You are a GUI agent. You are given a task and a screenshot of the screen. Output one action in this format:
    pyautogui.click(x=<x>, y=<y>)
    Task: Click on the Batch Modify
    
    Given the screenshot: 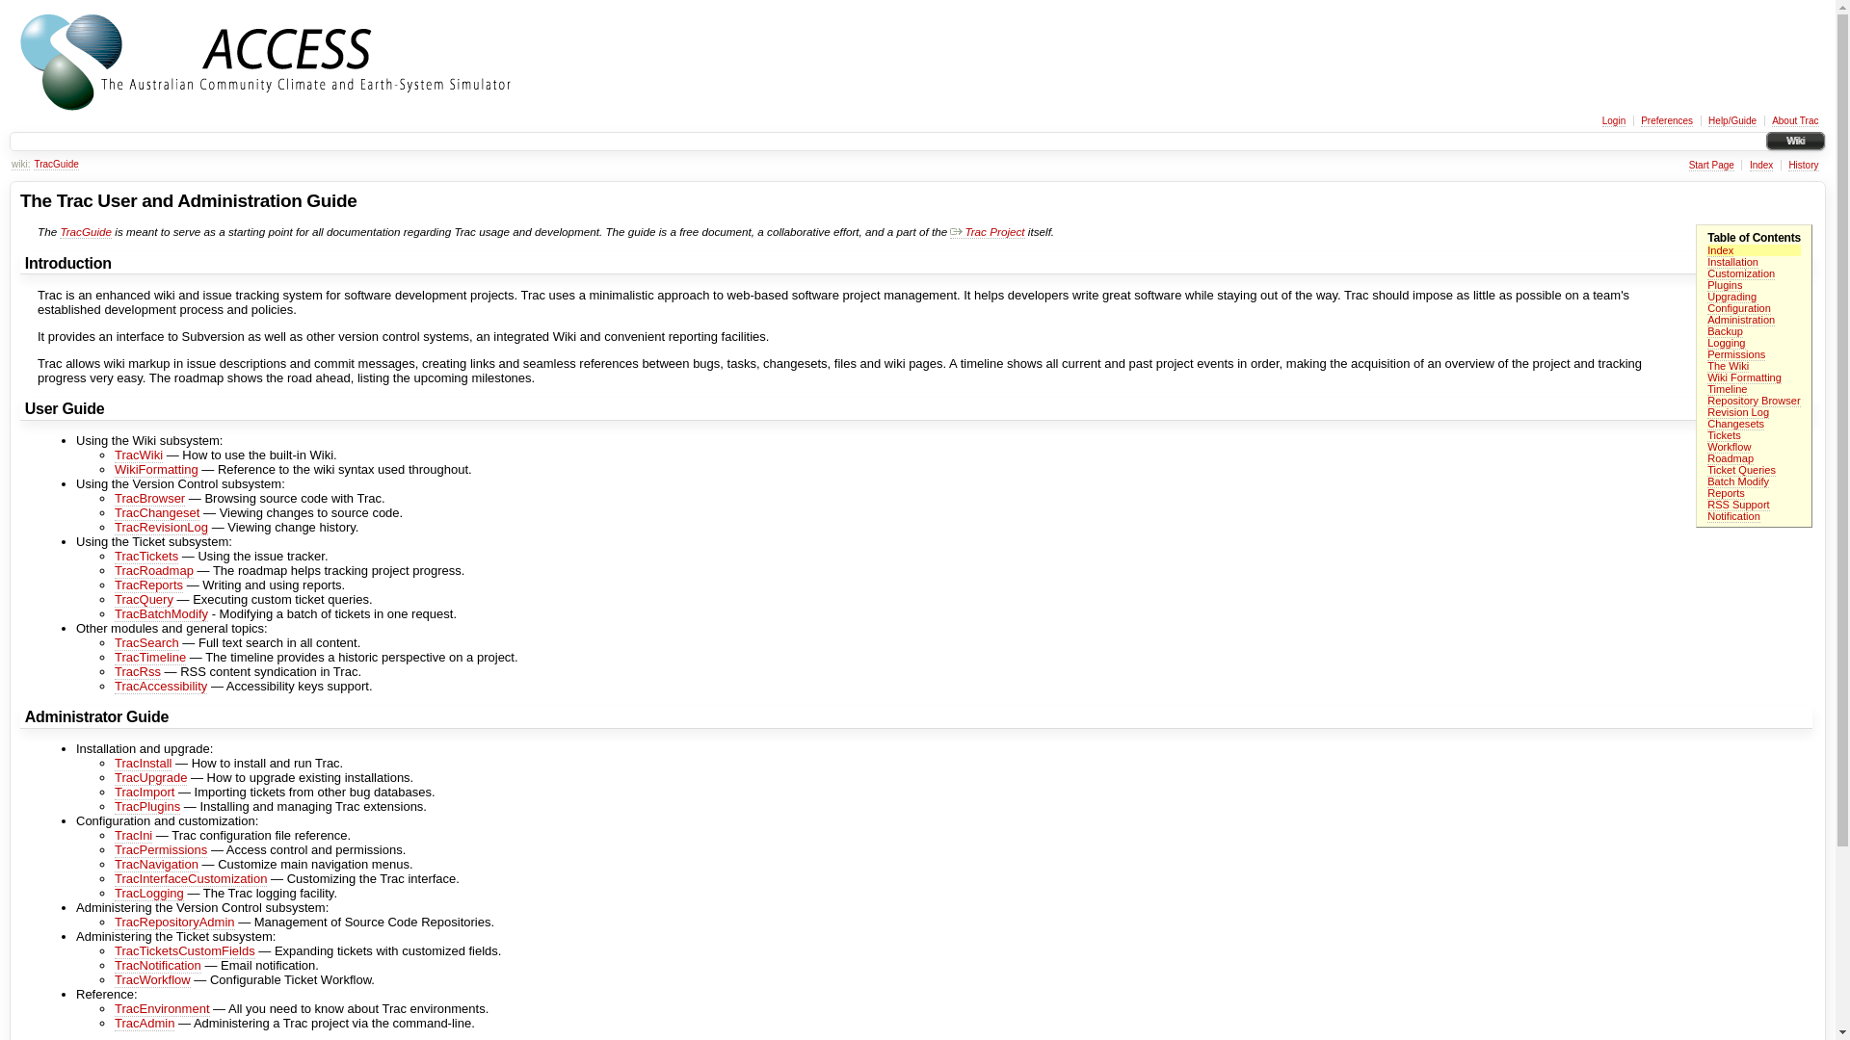 What is the action you would take?
    pyautogui.click(x=1738, y=481)
    